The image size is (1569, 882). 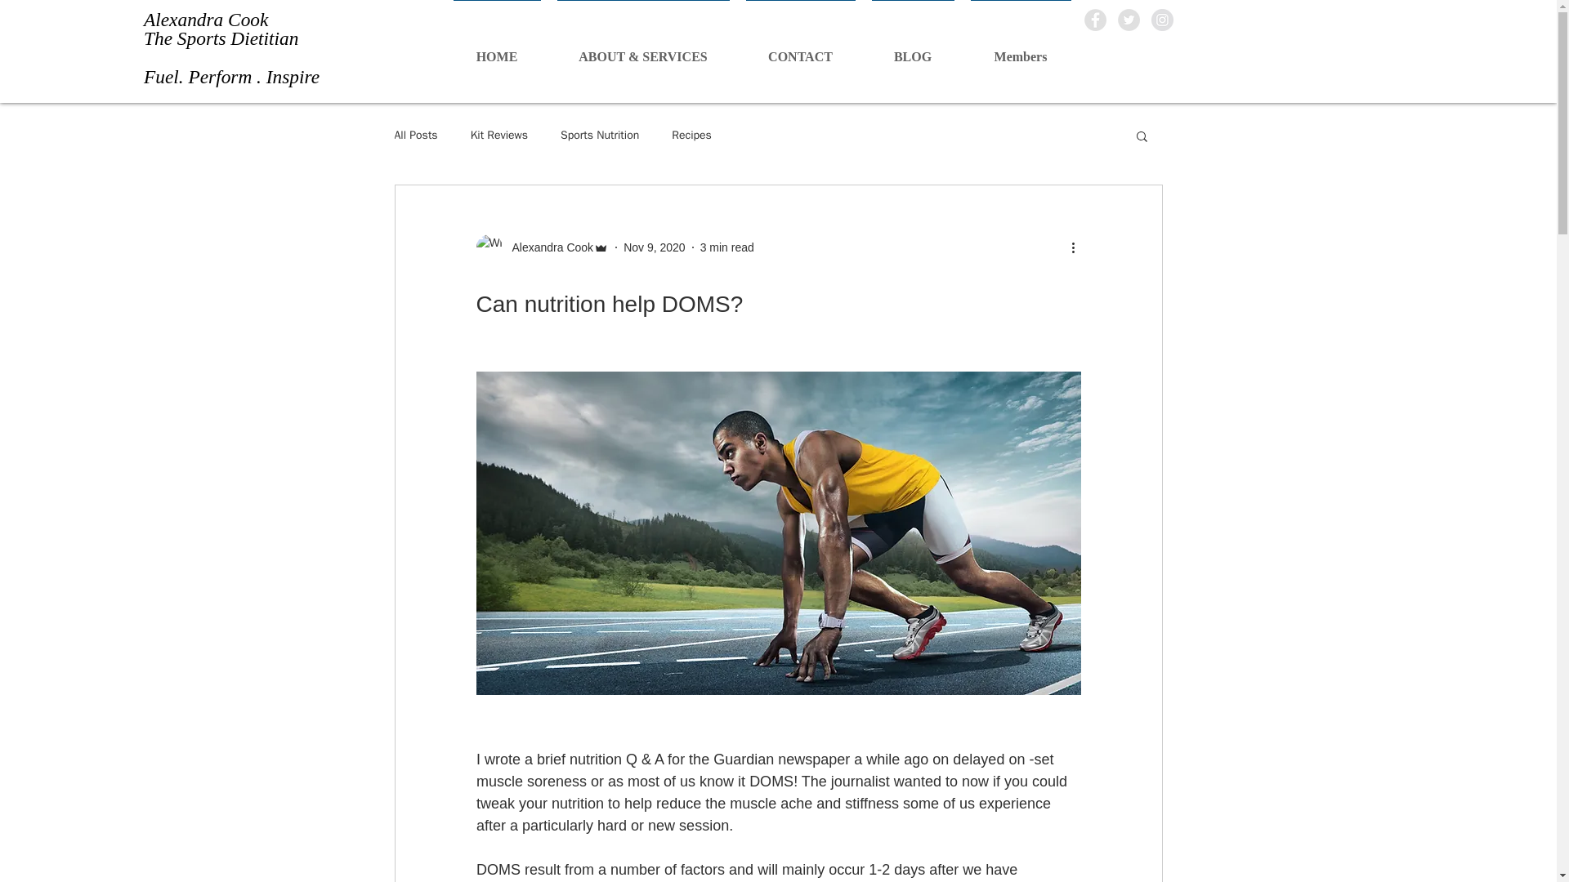 I want to click on HOME, so click(x=495, y=50).